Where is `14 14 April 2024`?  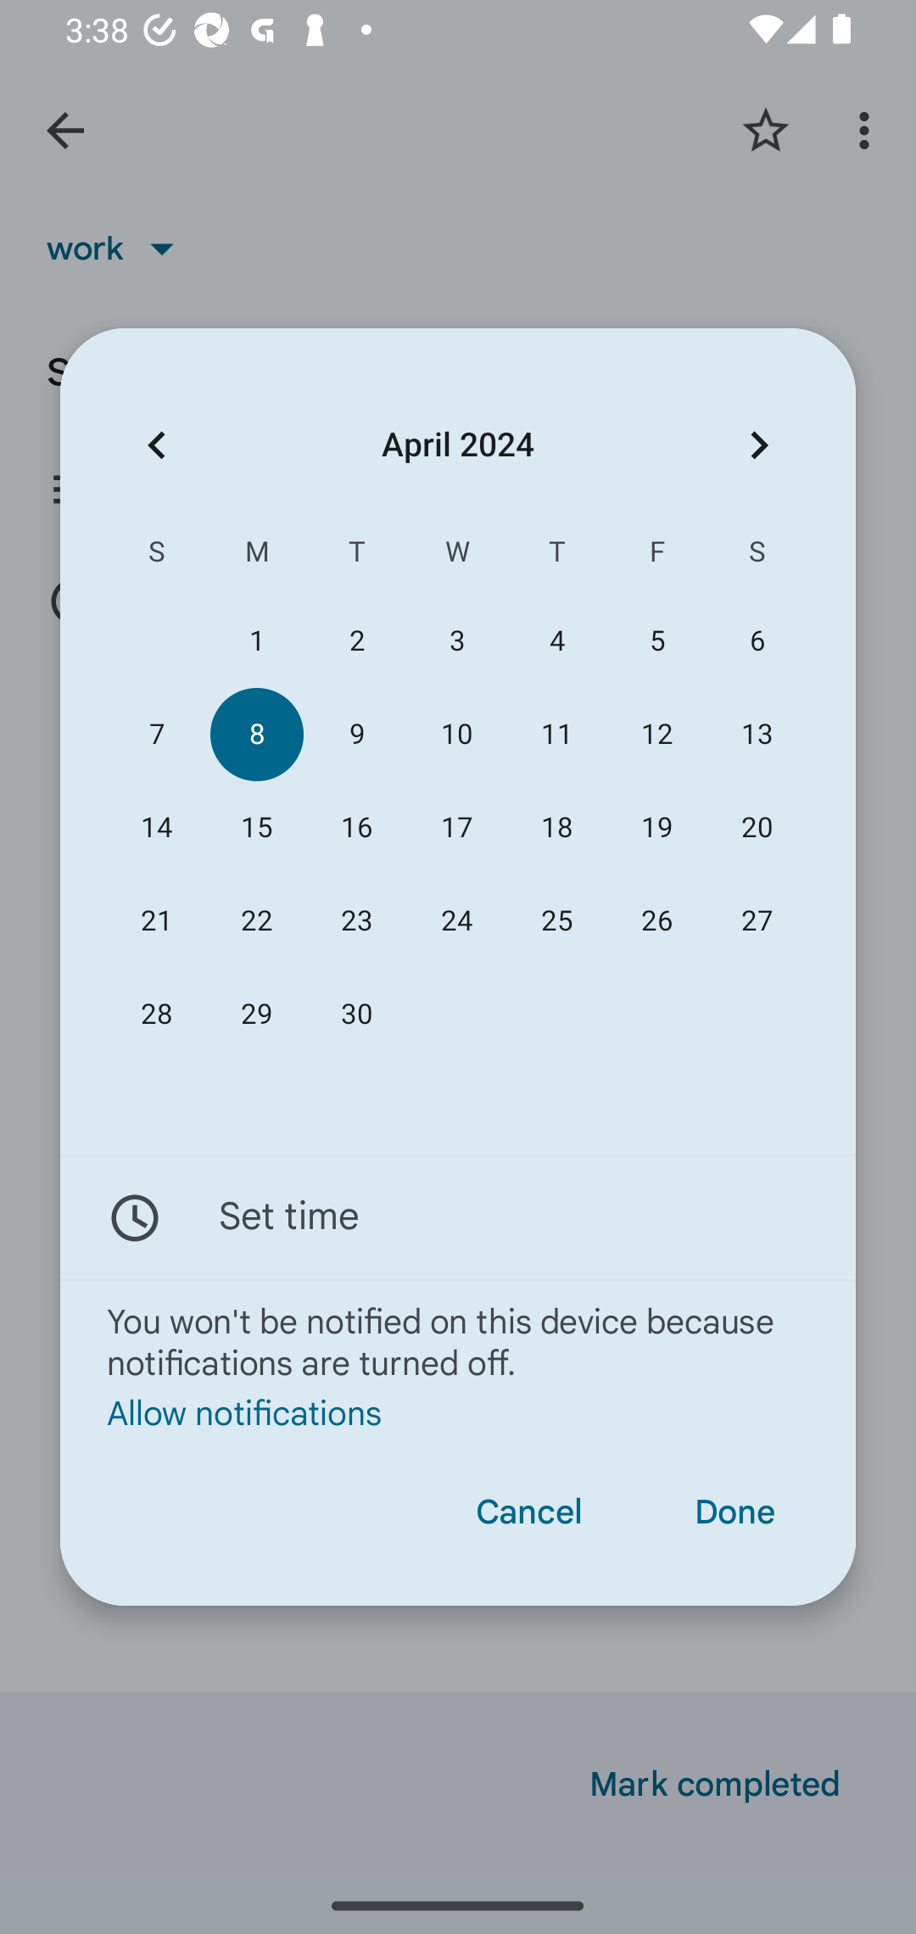
14 14 April 2024 is located at coordinates (157, 828).